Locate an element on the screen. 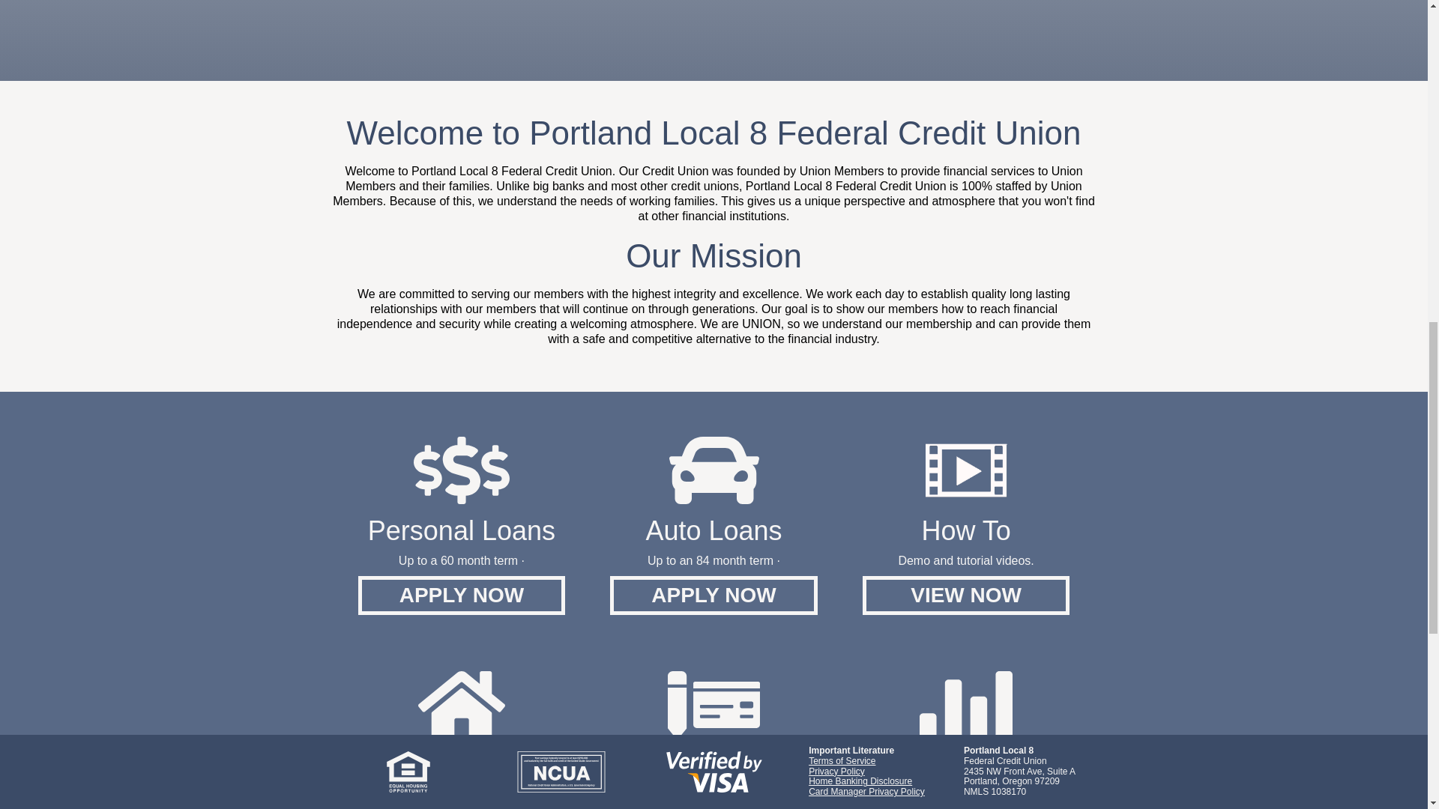 This screenshot has width=1439, height=809. APPLY NOW is located at coordinates (462, 595).